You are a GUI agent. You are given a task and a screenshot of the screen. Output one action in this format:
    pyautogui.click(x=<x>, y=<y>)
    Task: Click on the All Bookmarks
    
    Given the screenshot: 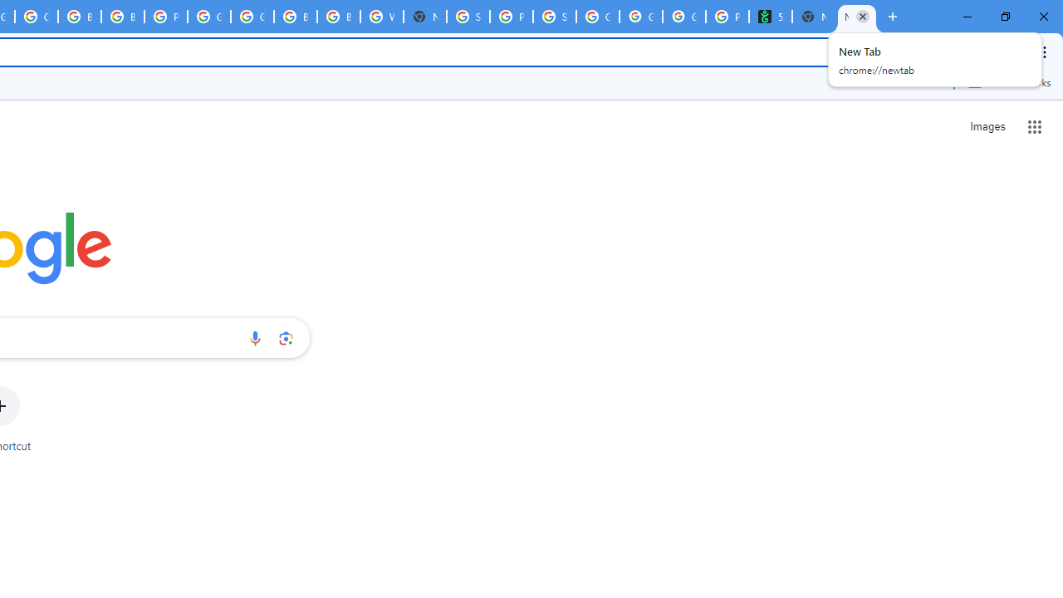 What is the action you would take?
    pyautogui.click(x=1009, y=82)
    